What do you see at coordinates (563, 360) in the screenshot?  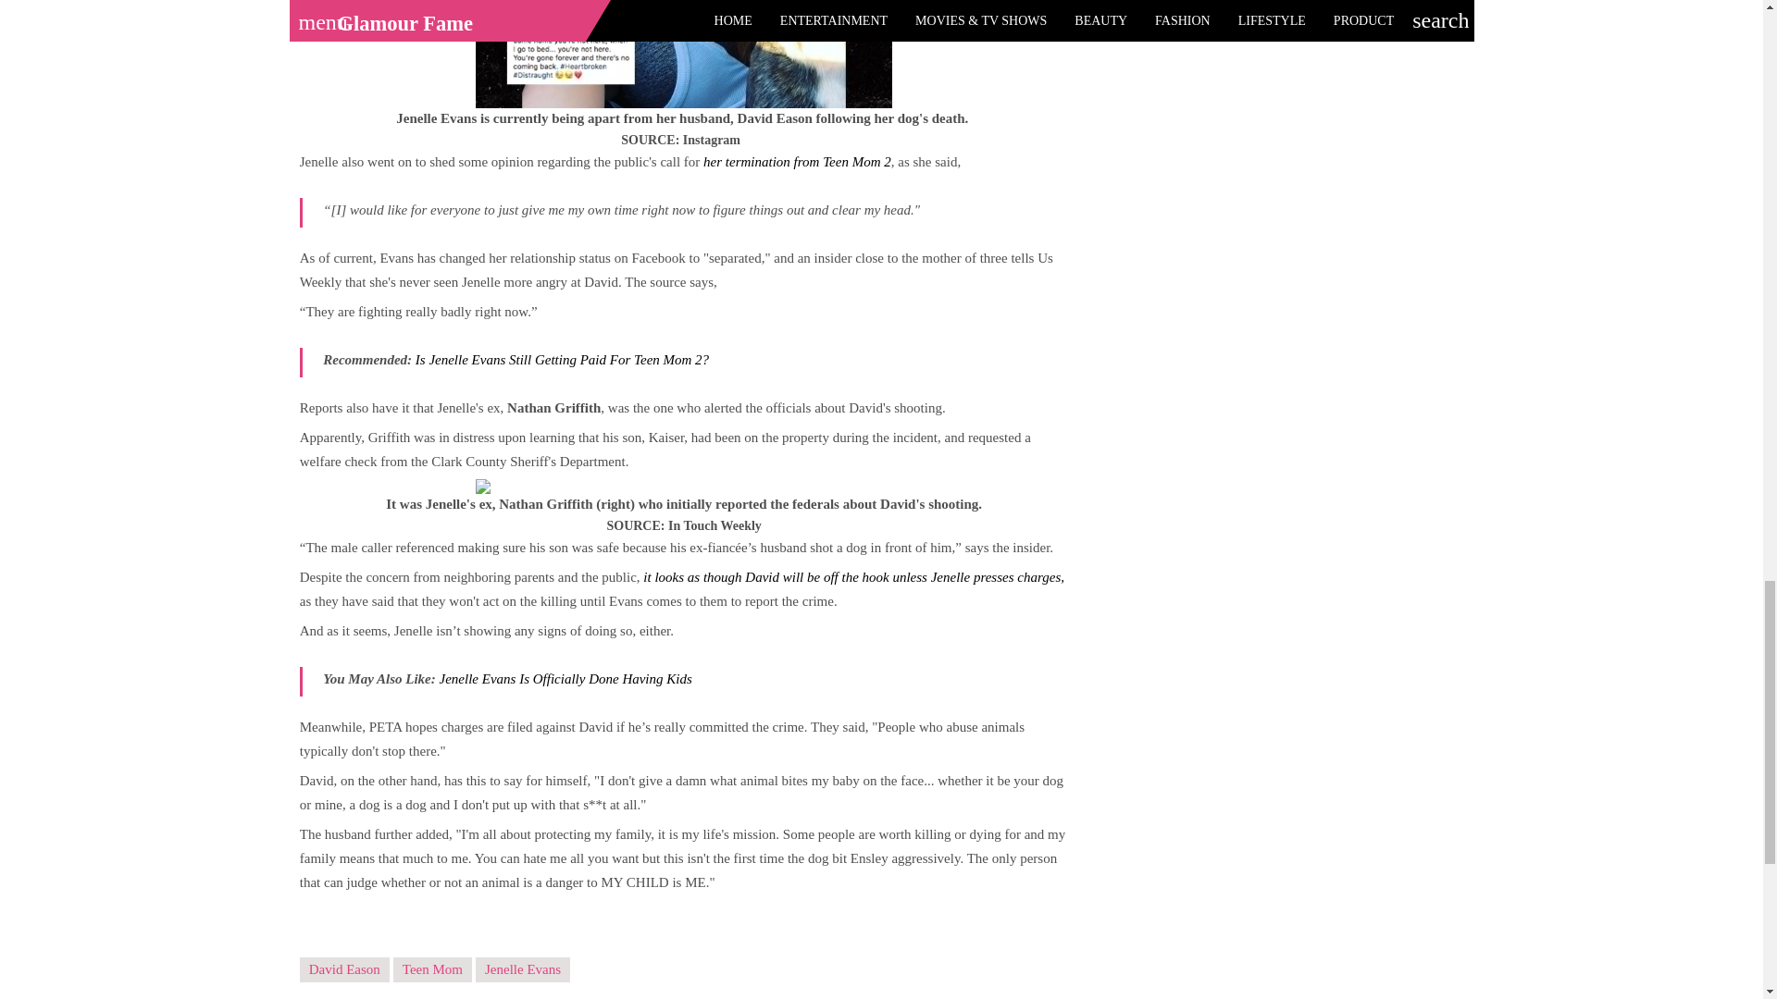 I see `Is Jenelle Evans Still Getting Paid For Teen Mom 2?` at bounding box center [563, 360].